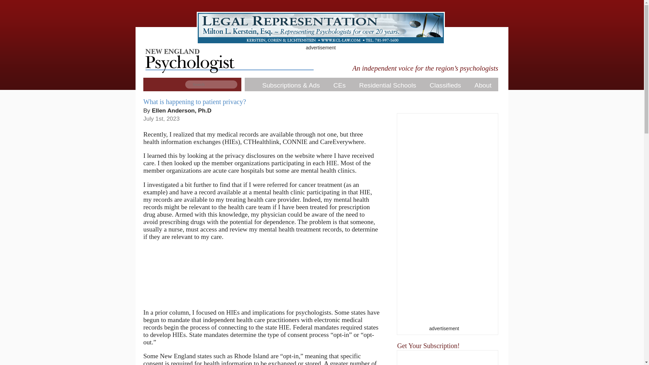 This screenshot has height=365, width=649. Describe the element at coordinates (387, 86) in the screenshot. I see `Residential Schools` at that location.